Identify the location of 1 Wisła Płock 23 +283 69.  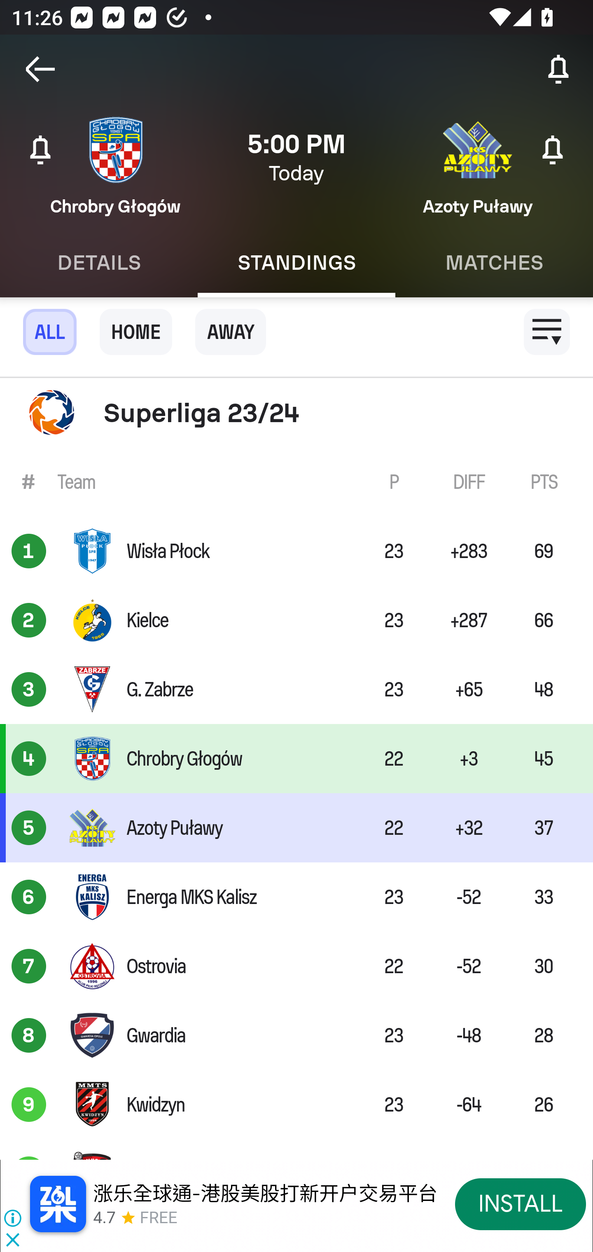
(296, 551).